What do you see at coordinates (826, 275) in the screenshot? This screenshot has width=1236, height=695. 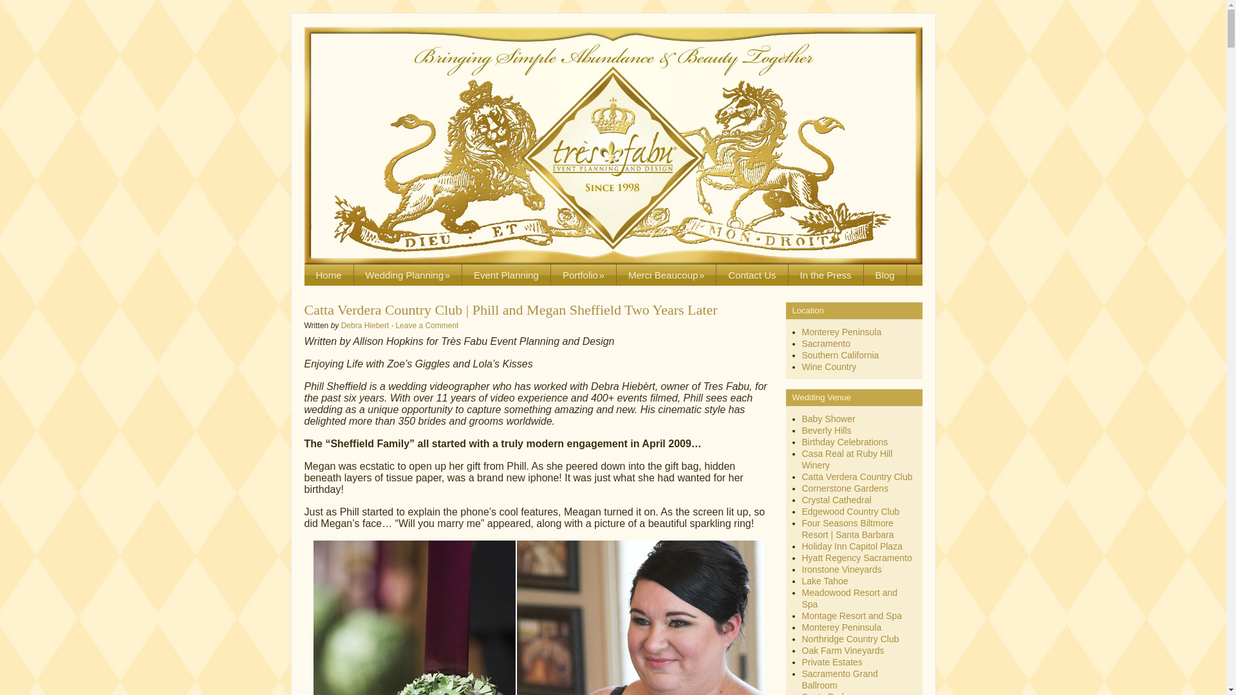 I see `In the Press` at bounding box center [826, 275].